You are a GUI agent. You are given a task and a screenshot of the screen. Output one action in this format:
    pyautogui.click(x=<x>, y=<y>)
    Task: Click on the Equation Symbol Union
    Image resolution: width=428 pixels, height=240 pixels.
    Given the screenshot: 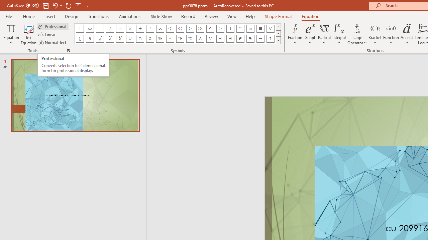 What is the action you would take?
    pyautogui.click(x=130, y=39)
    